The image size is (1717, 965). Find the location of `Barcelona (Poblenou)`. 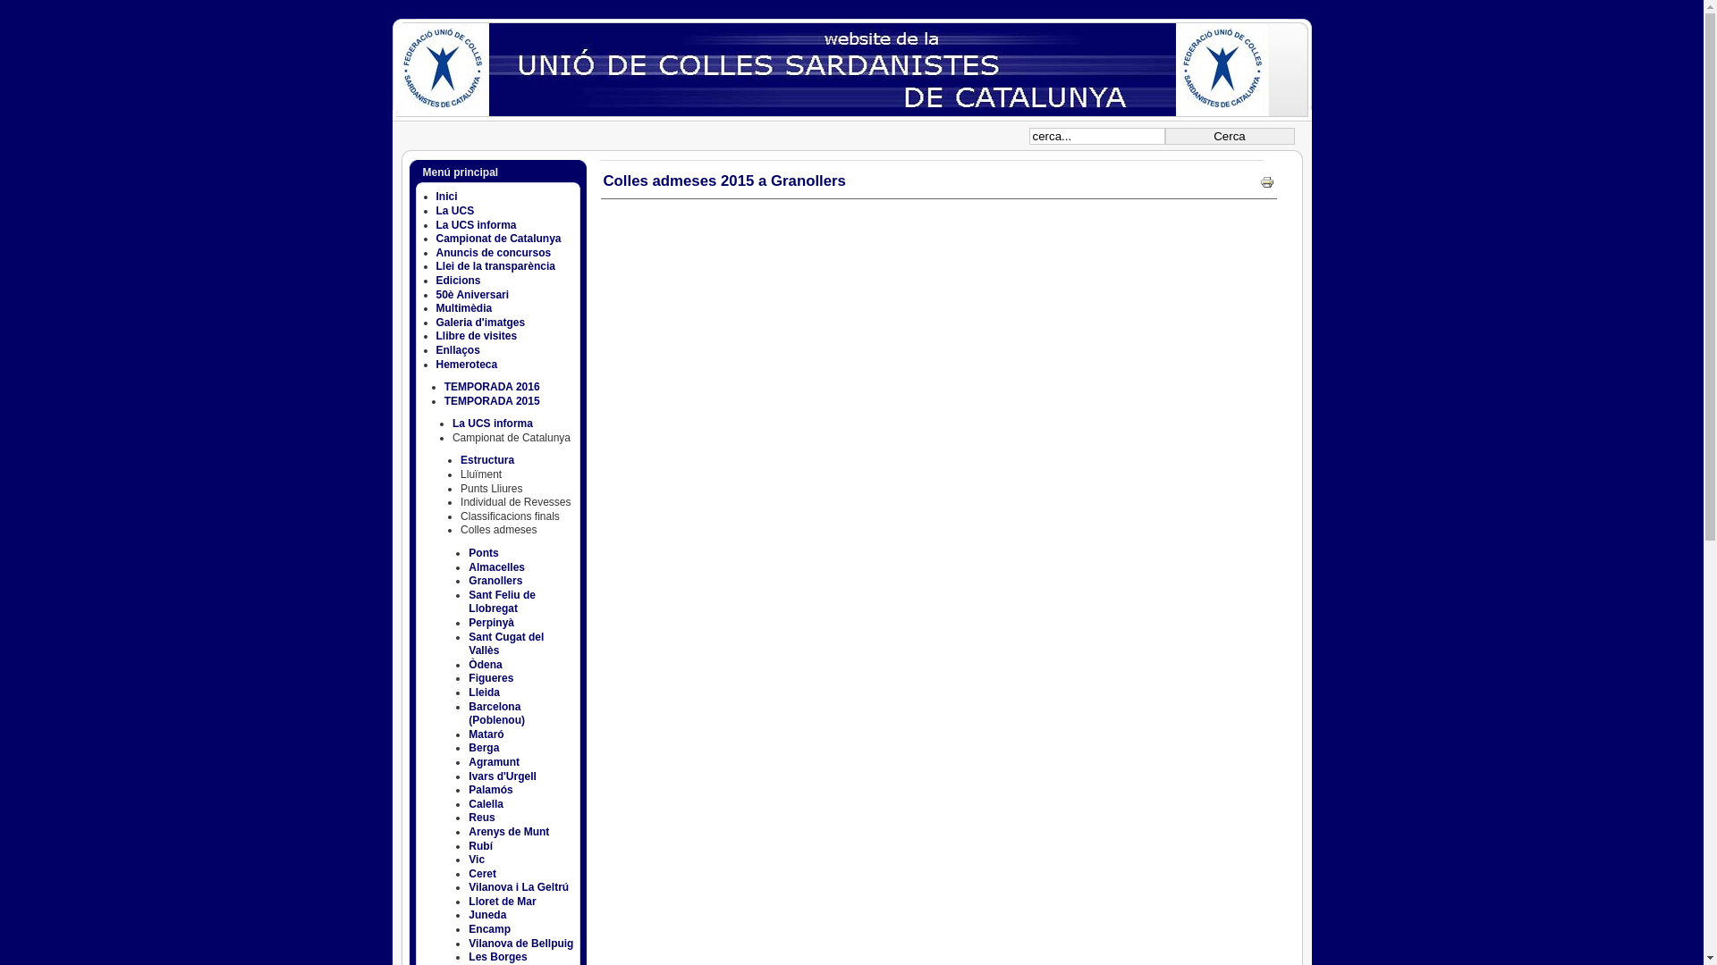

Barcelona (Poblenou) is located at coordinates (497, 714).